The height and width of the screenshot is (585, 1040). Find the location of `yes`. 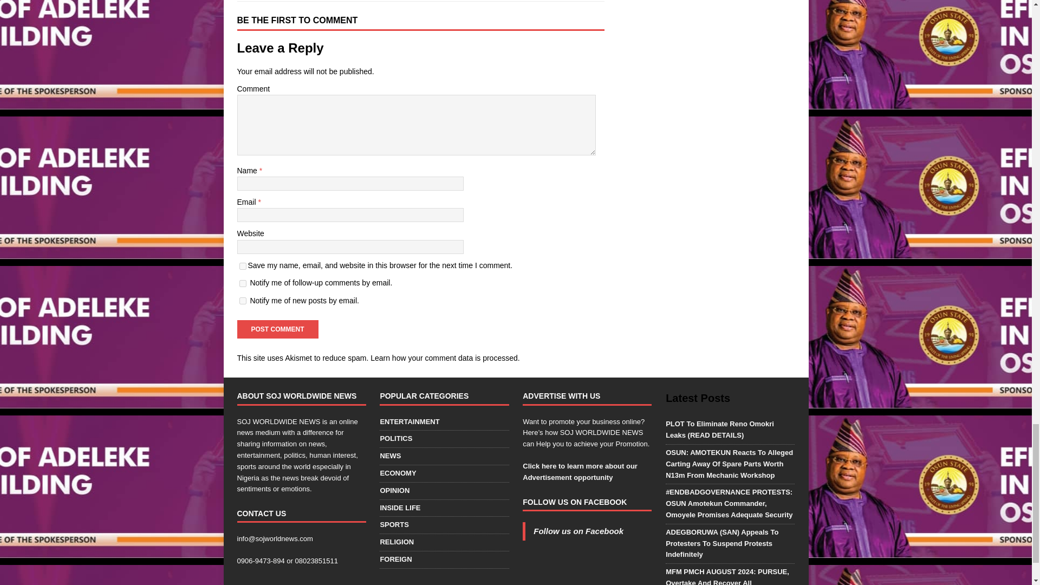

yes is located at coordinates (243, 265).